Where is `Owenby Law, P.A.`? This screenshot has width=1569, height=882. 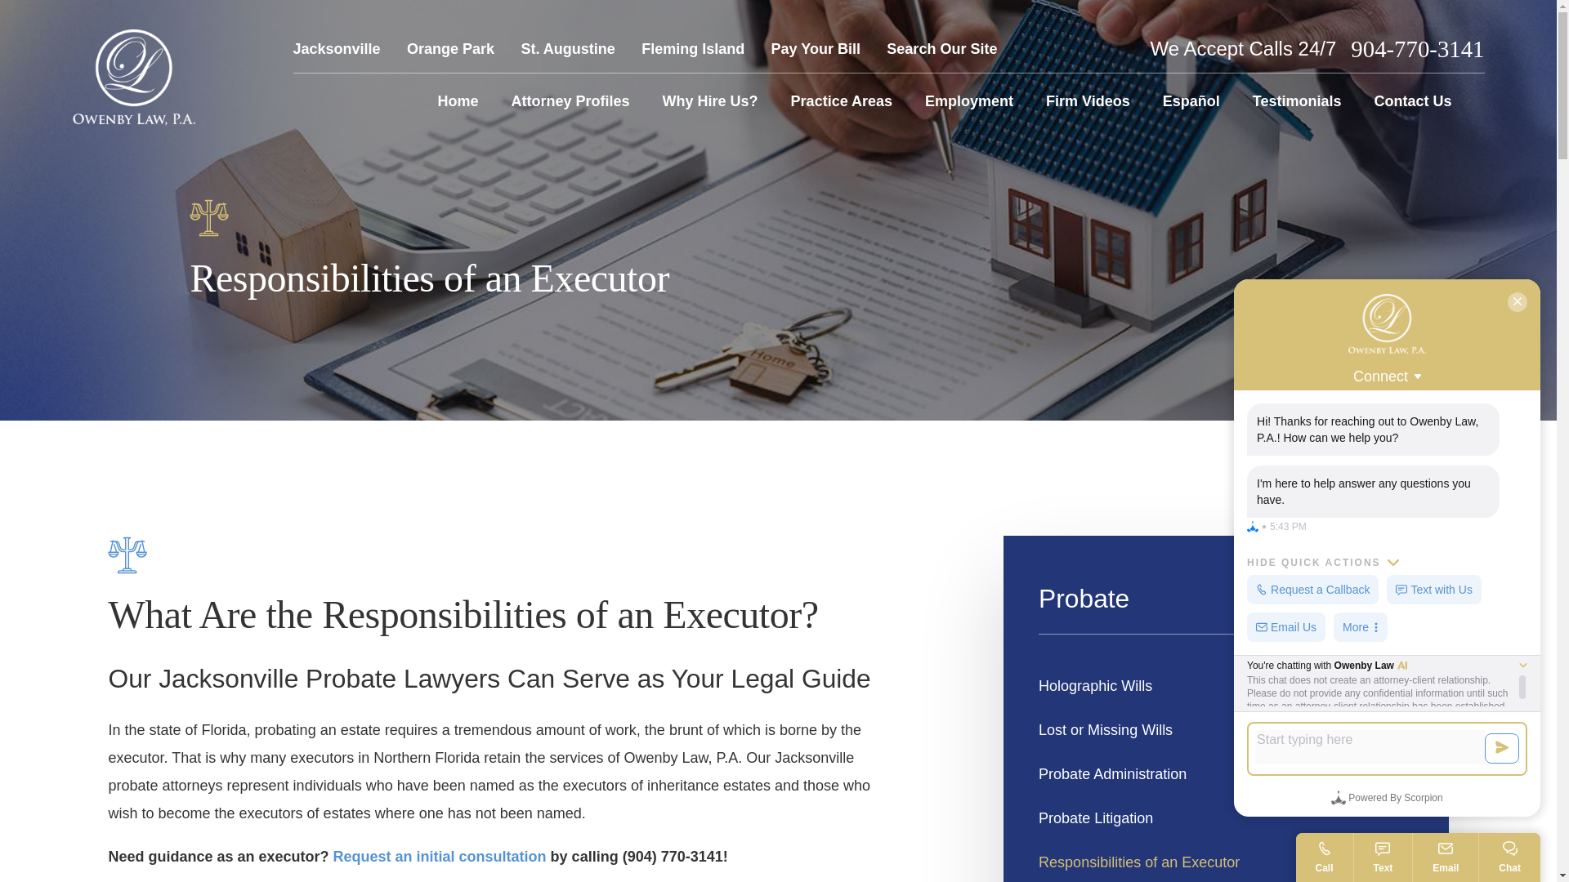
Owenby Law, P.A. is located at coordinates (133, 77).